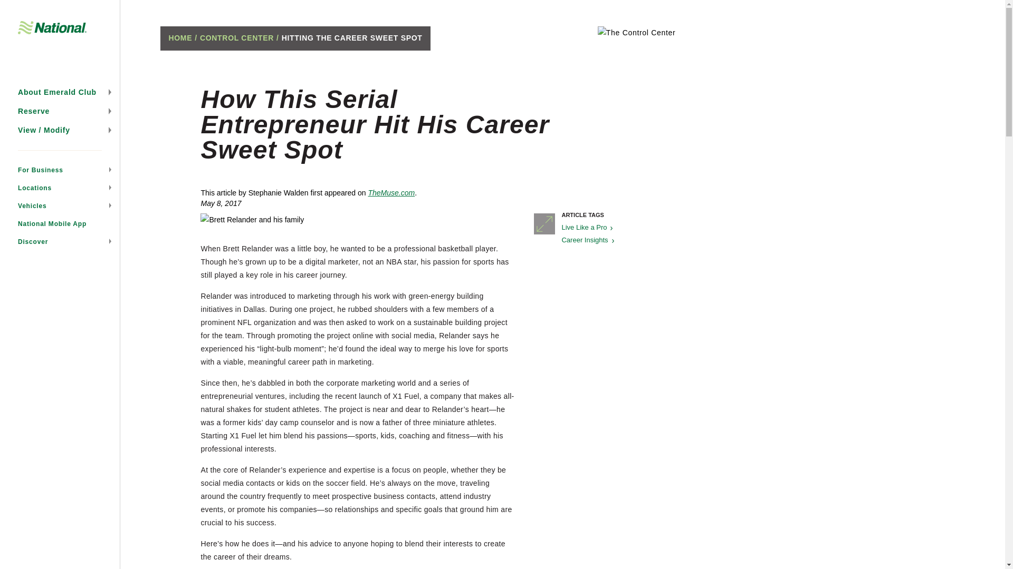 This screenshot has width=1013, height=569. I want to click on Locations, so click(60, 188).